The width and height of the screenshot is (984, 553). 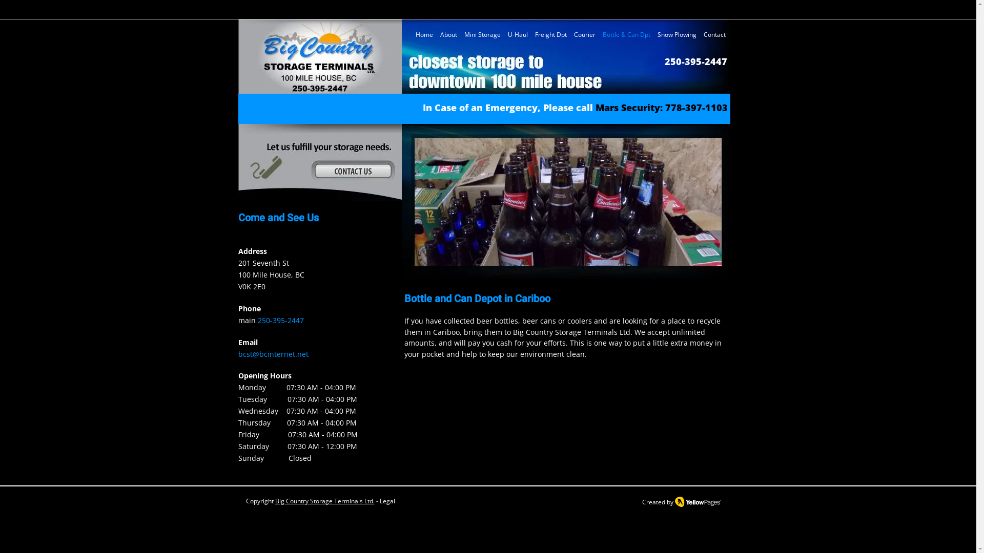 I want to click on Embedded Content, so click(x=634, y=15).